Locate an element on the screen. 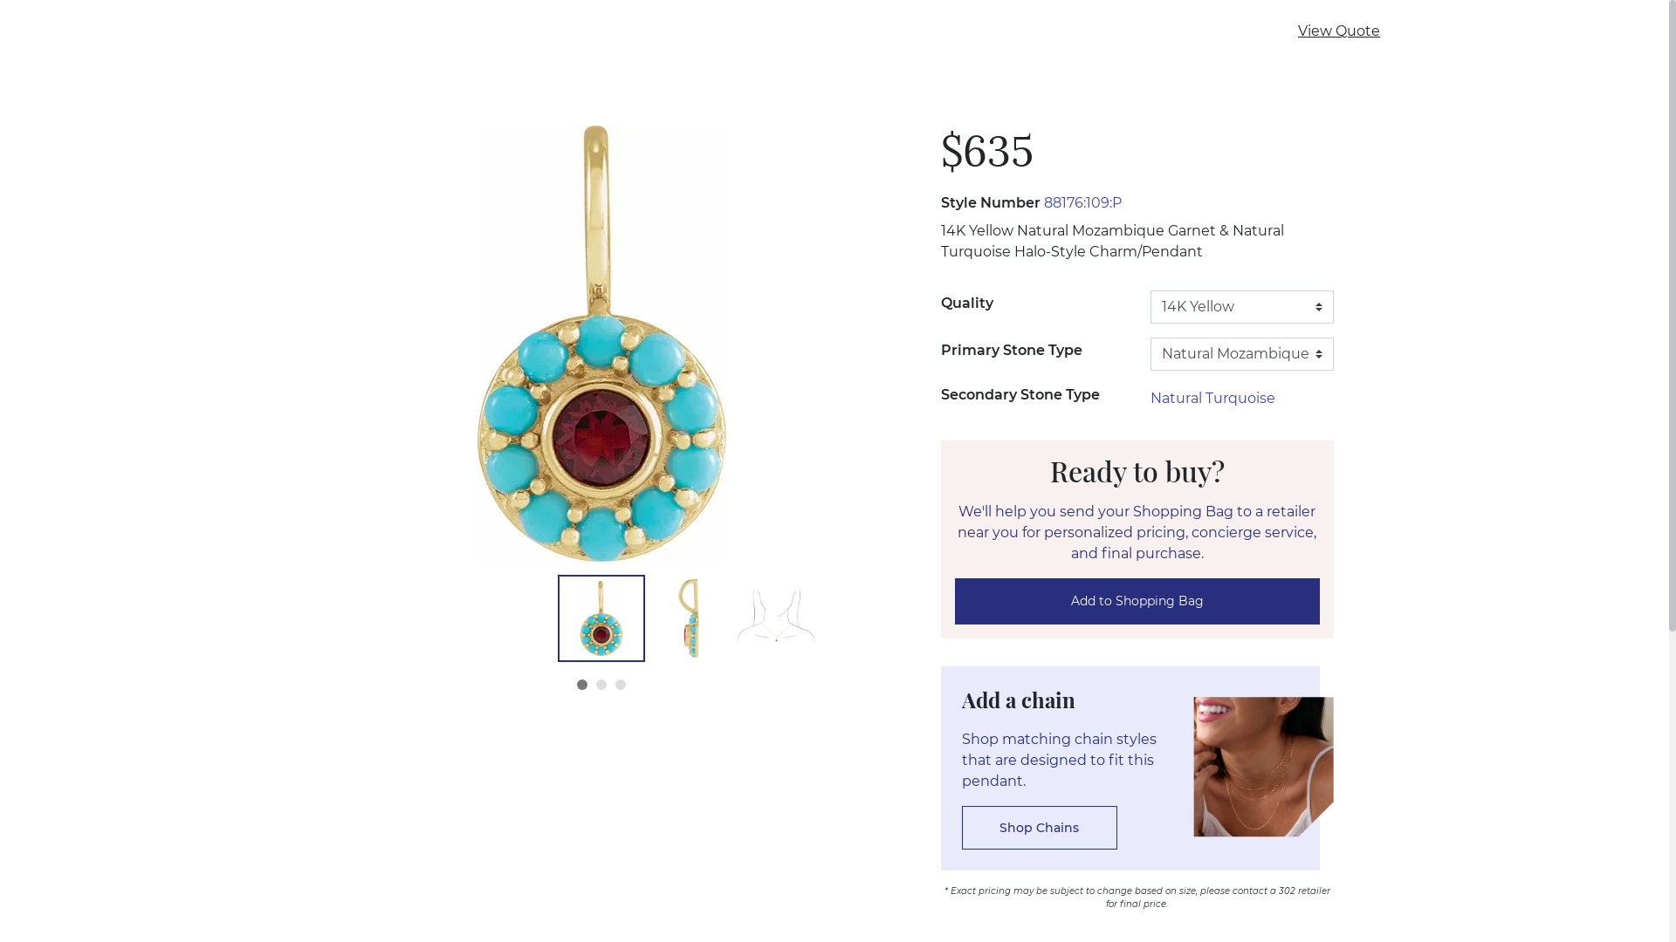 This screenshot has width=1676, height=942. Shop Chains is located at coordinates (1040, 827).